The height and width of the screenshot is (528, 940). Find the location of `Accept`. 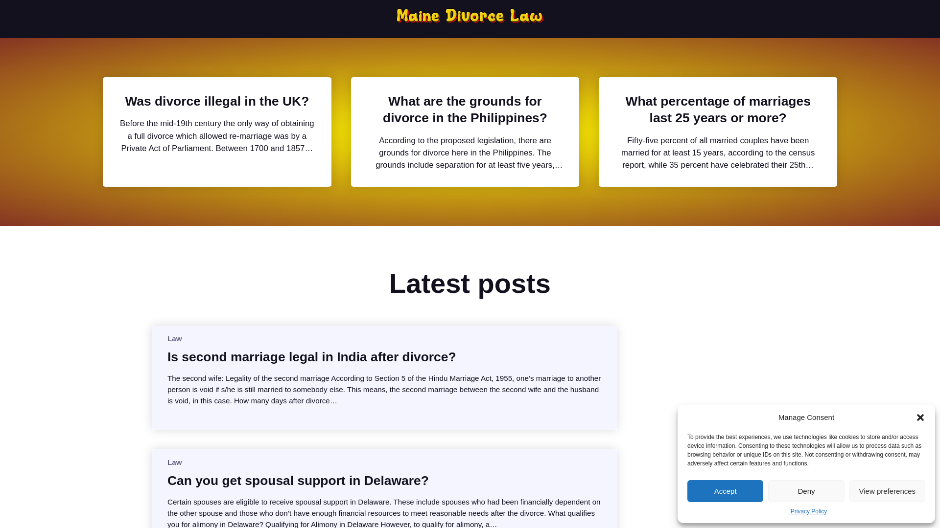

Accept is located at coordinates (725, 491).